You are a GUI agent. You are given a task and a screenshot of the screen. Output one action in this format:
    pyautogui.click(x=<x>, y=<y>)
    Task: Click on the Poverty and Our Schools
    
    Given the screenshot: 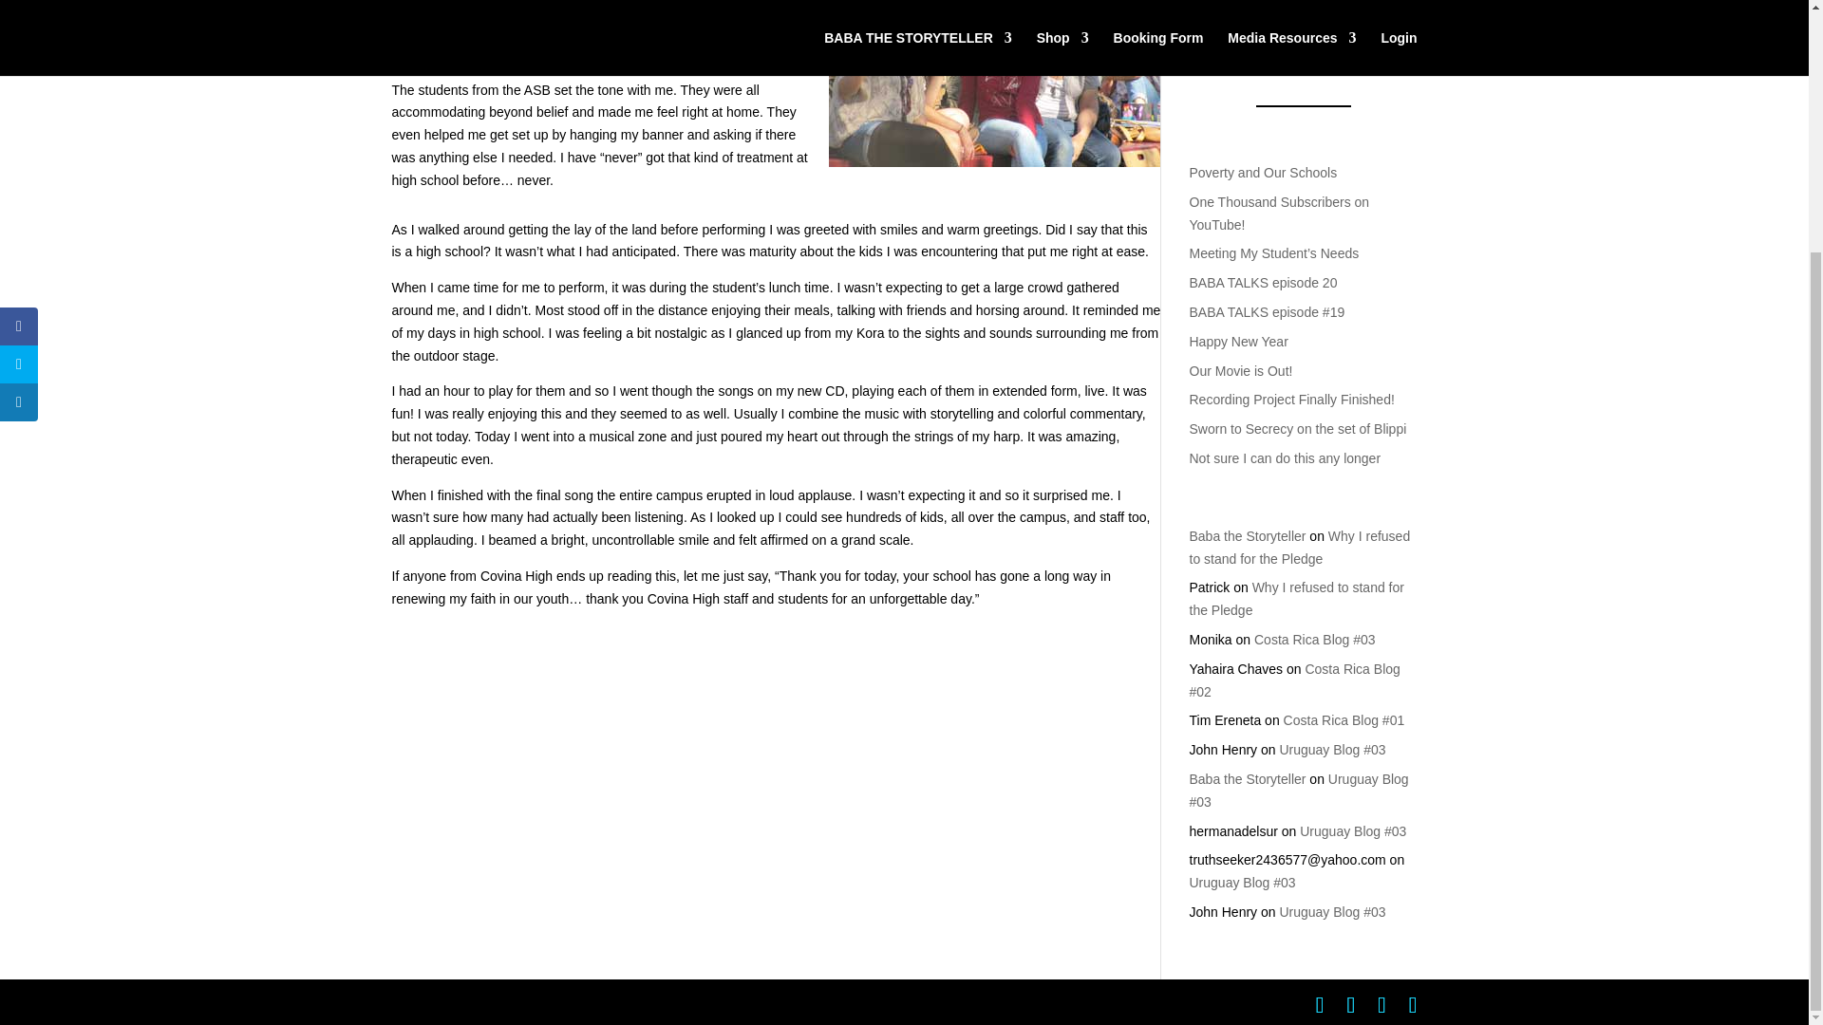 What is the action you would take?
    pyautogui.click(x=1262, y=173)
    